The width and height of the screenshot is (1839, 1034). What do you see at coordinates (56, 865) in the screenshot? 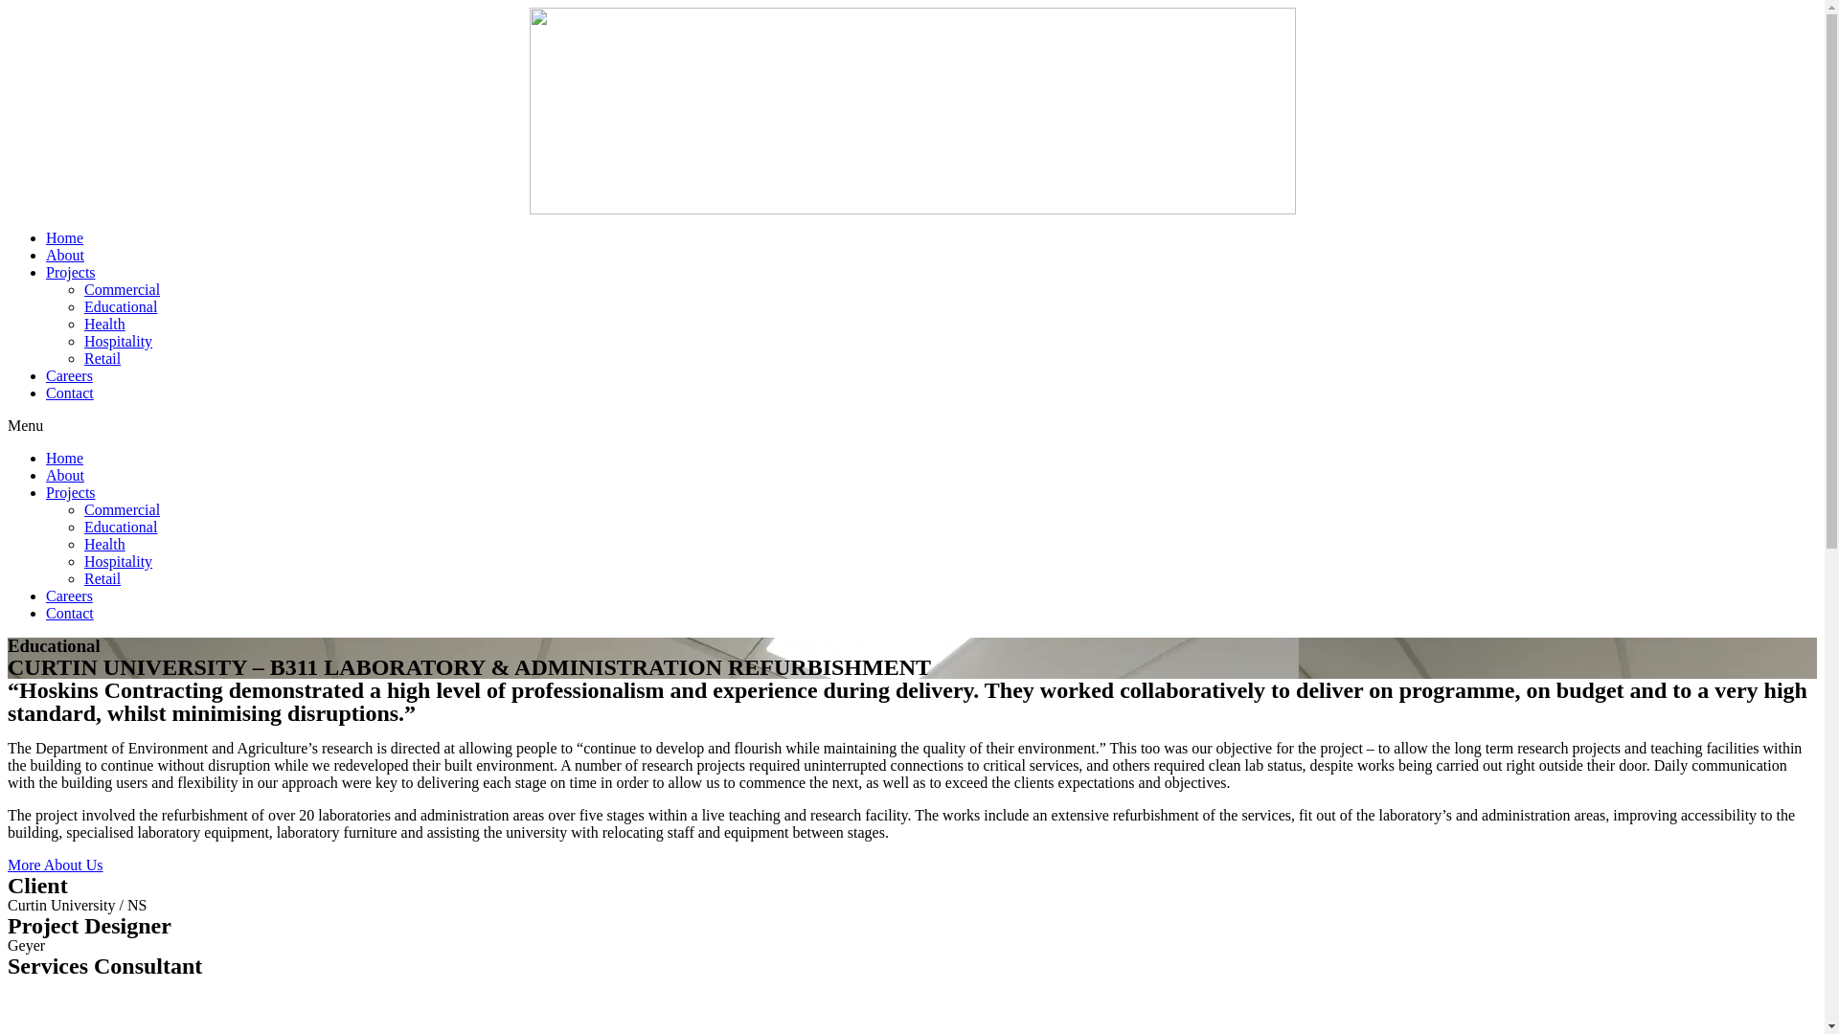
I see `More About Us` at bounding box center [56, 865].